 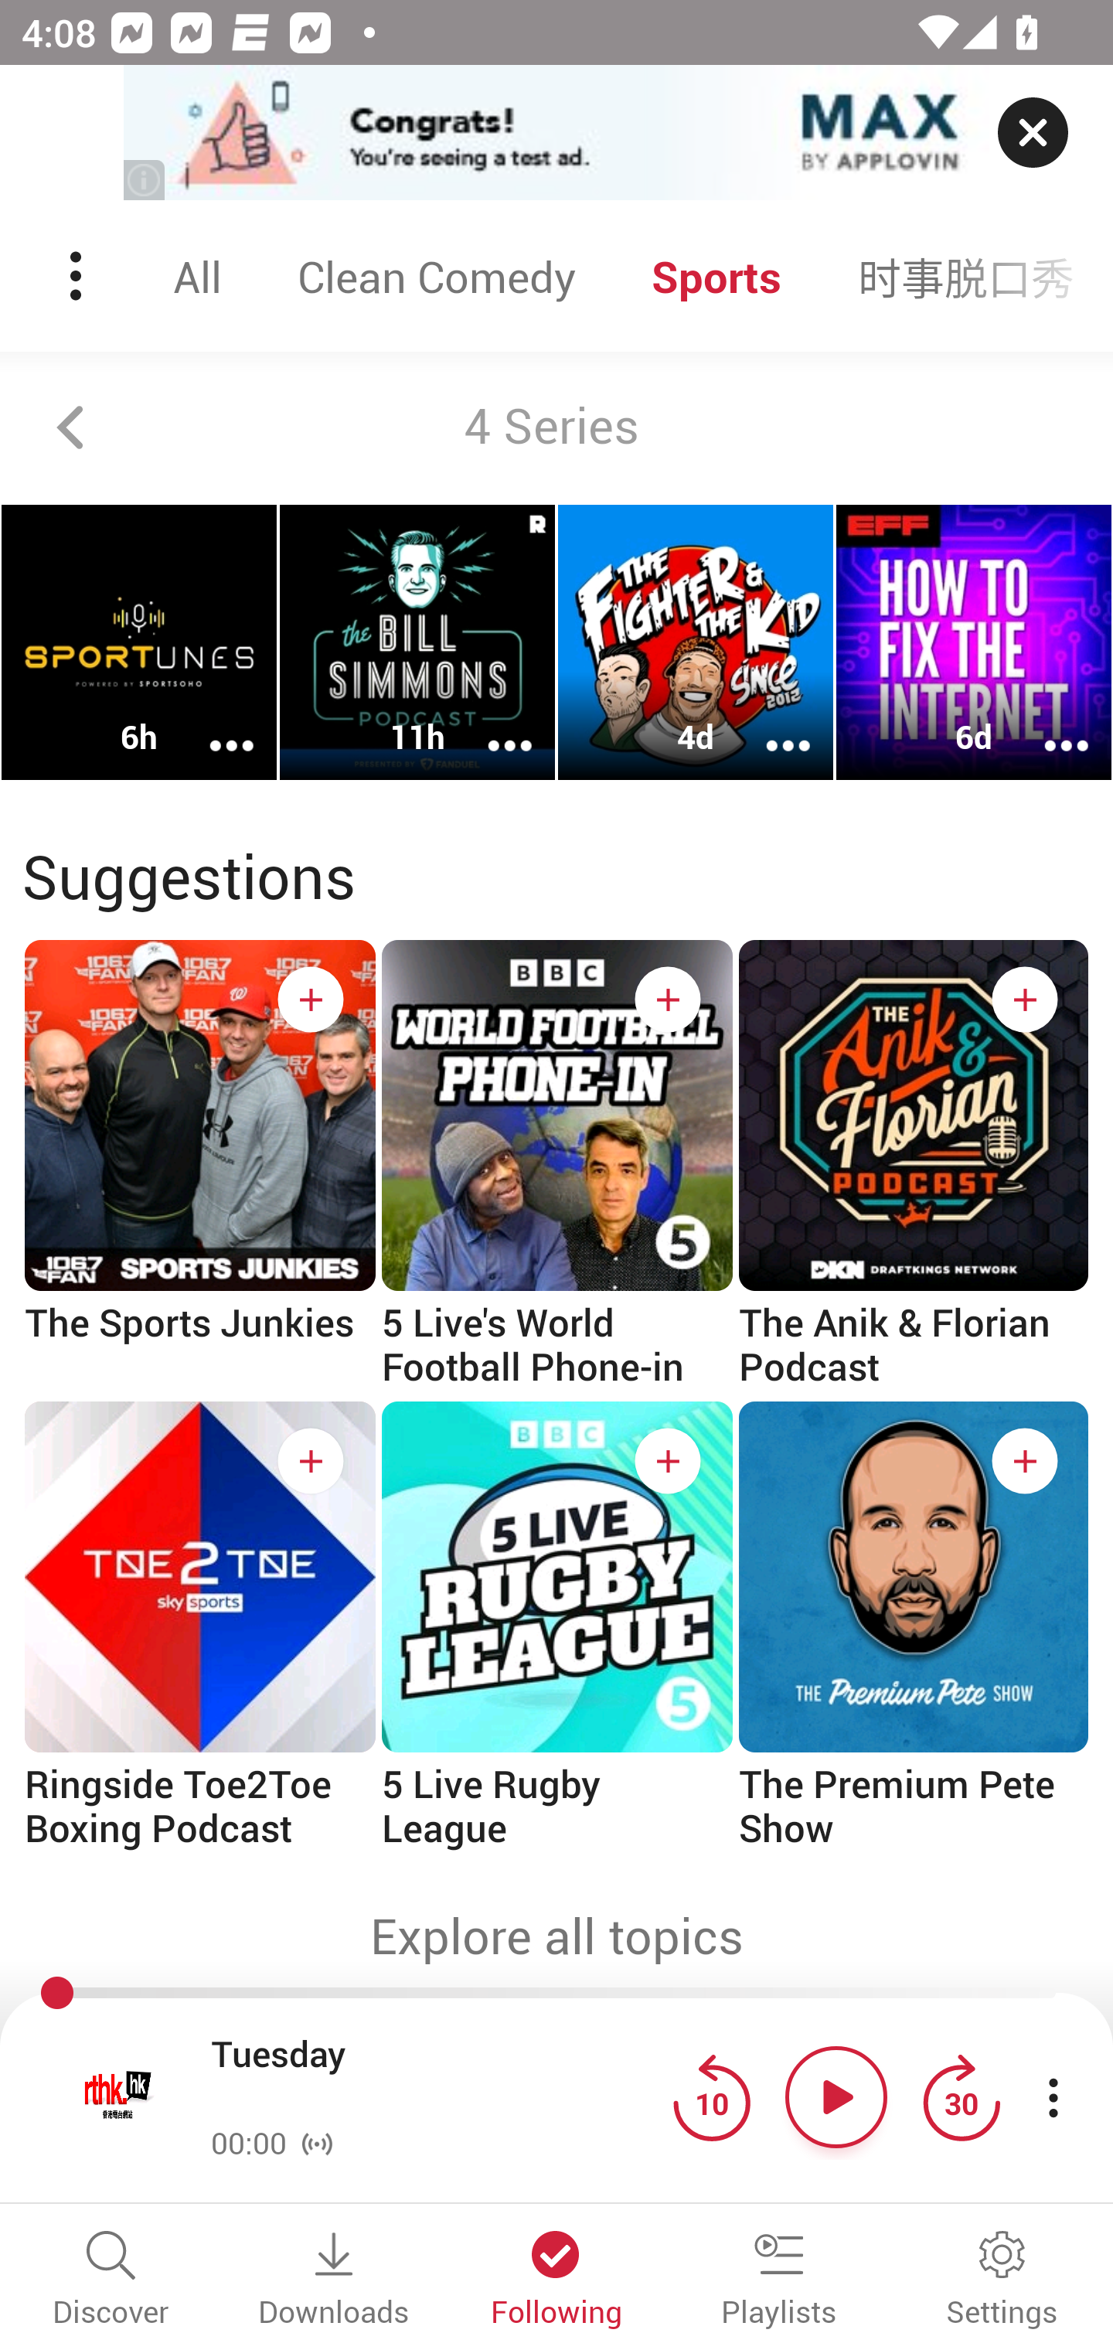 I want to click on Subscribe button, so click(x=311, y=1461).